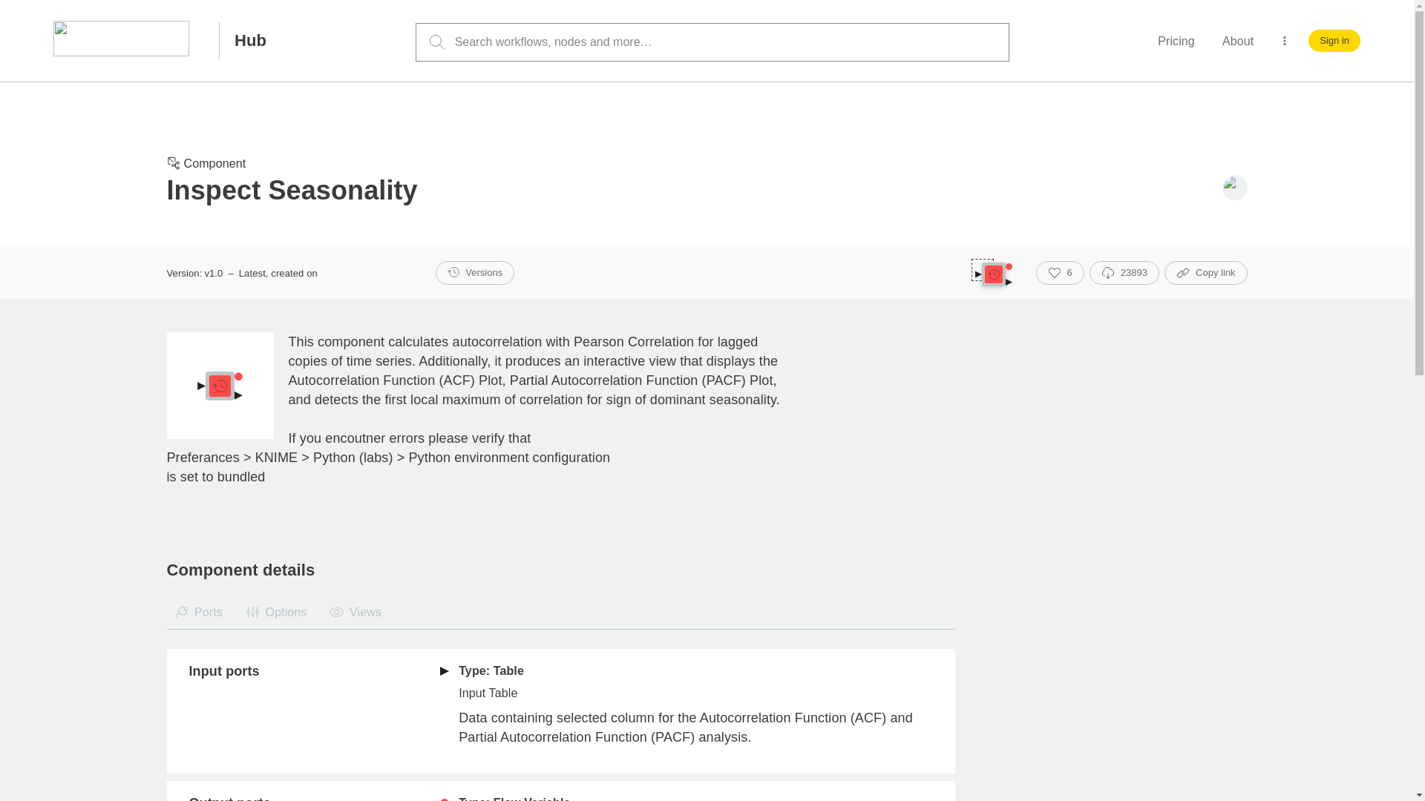  I want to click on Space owner: knime, so click(1234, 188).